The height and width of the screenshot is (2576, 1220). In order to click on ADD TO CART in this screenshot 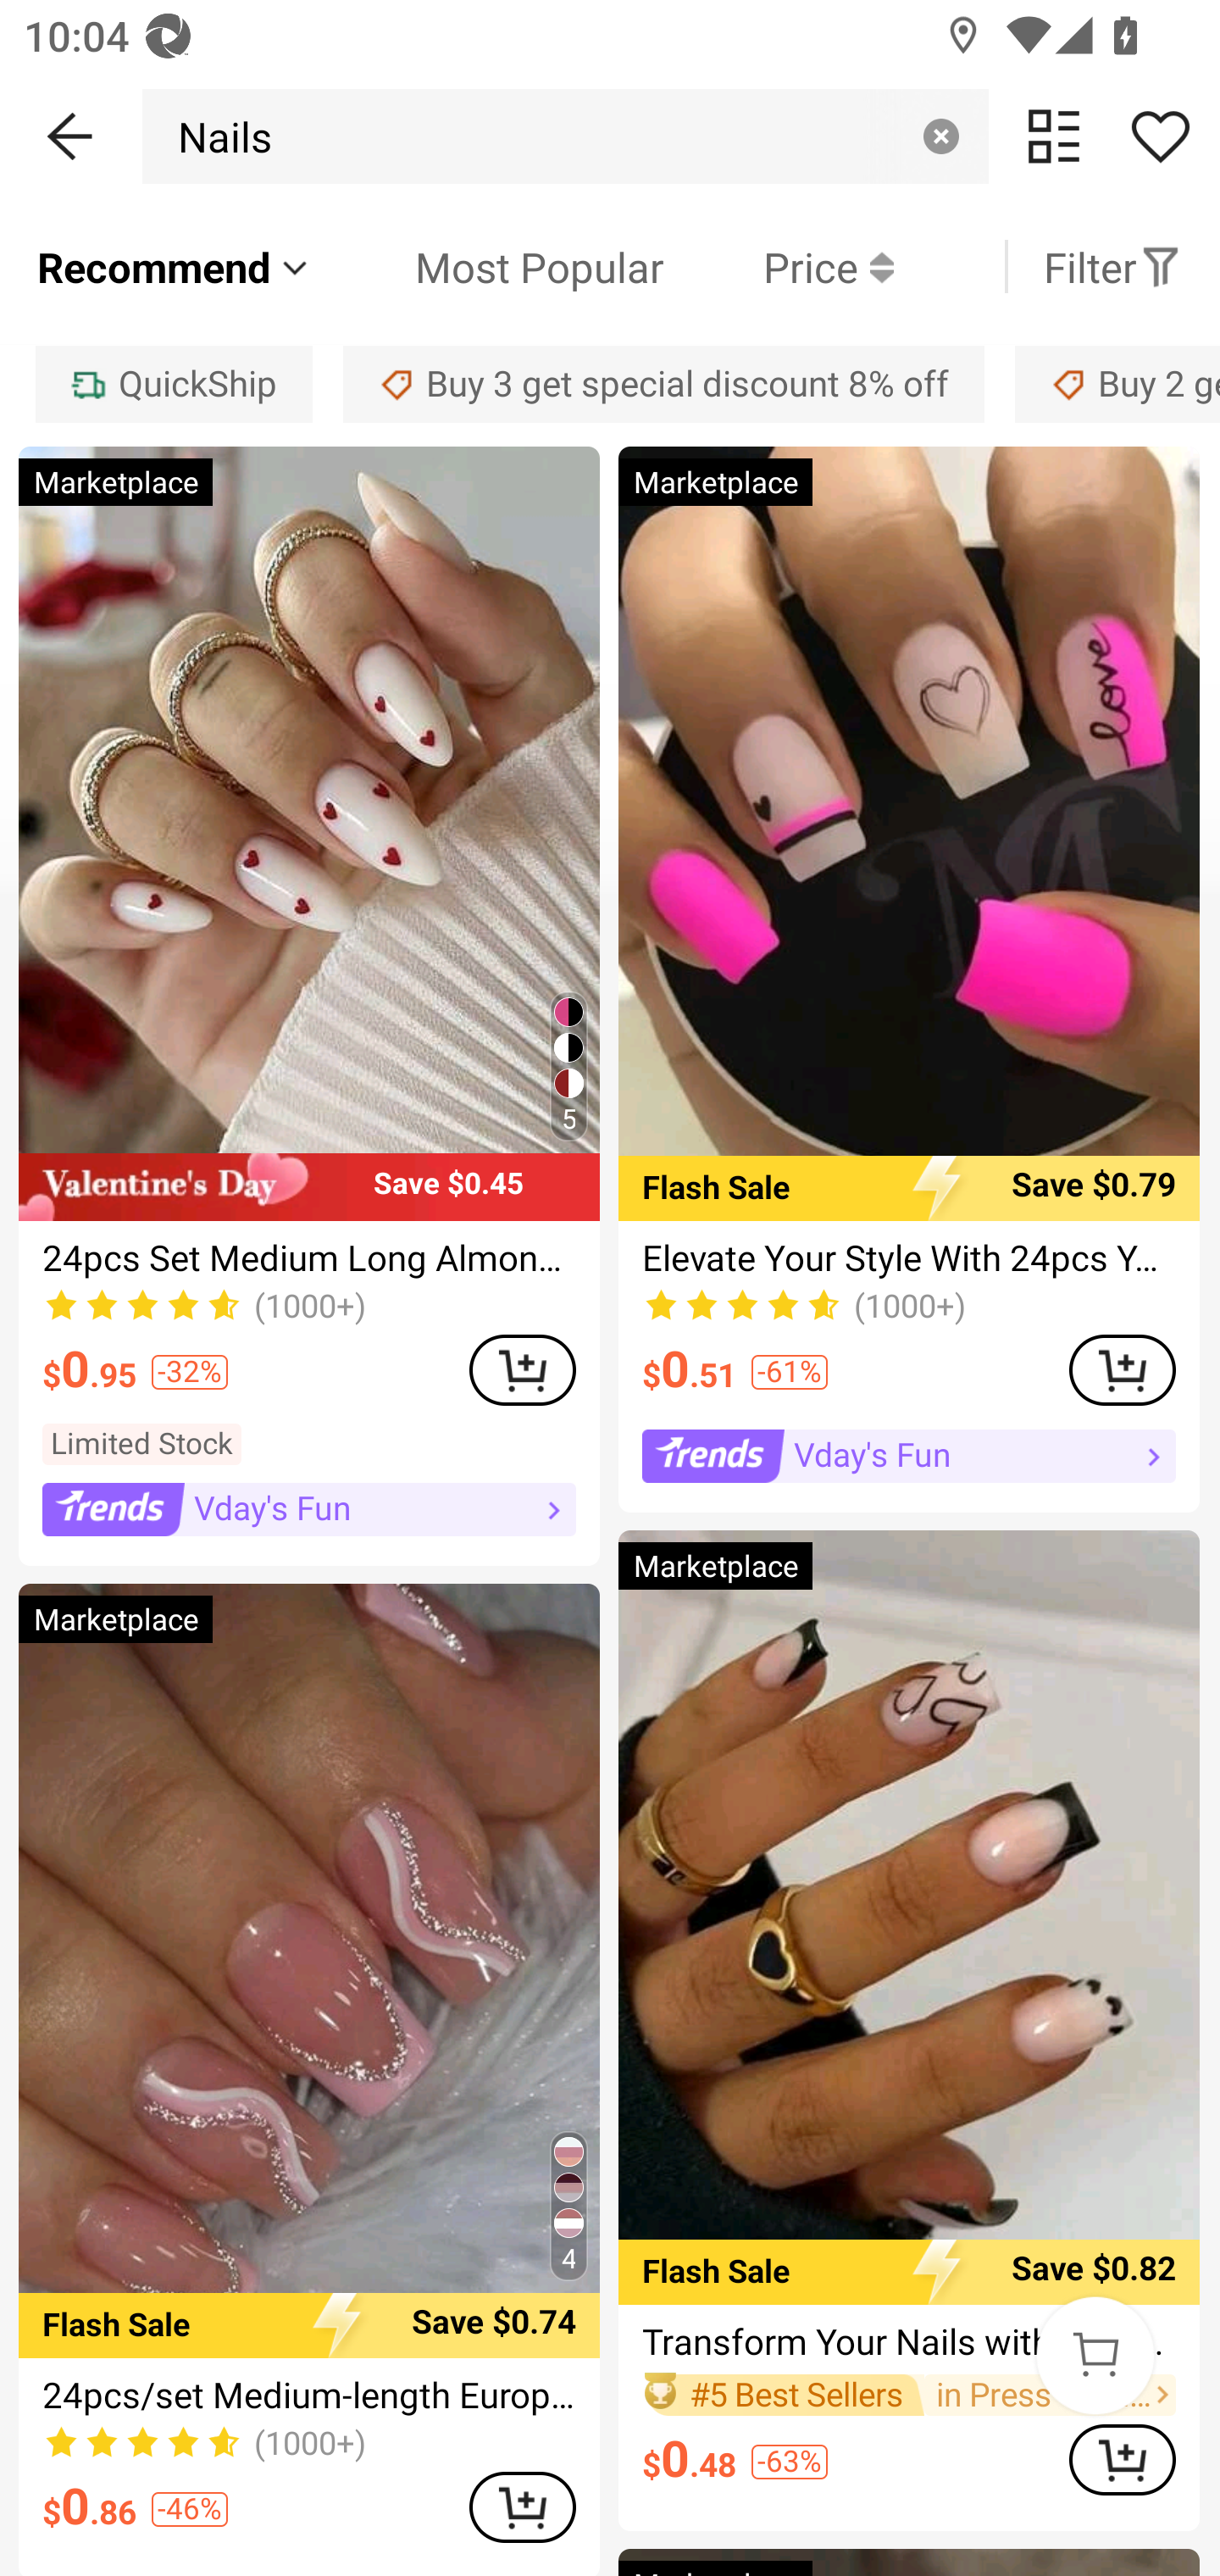, I will do `click(522, 1369)`.